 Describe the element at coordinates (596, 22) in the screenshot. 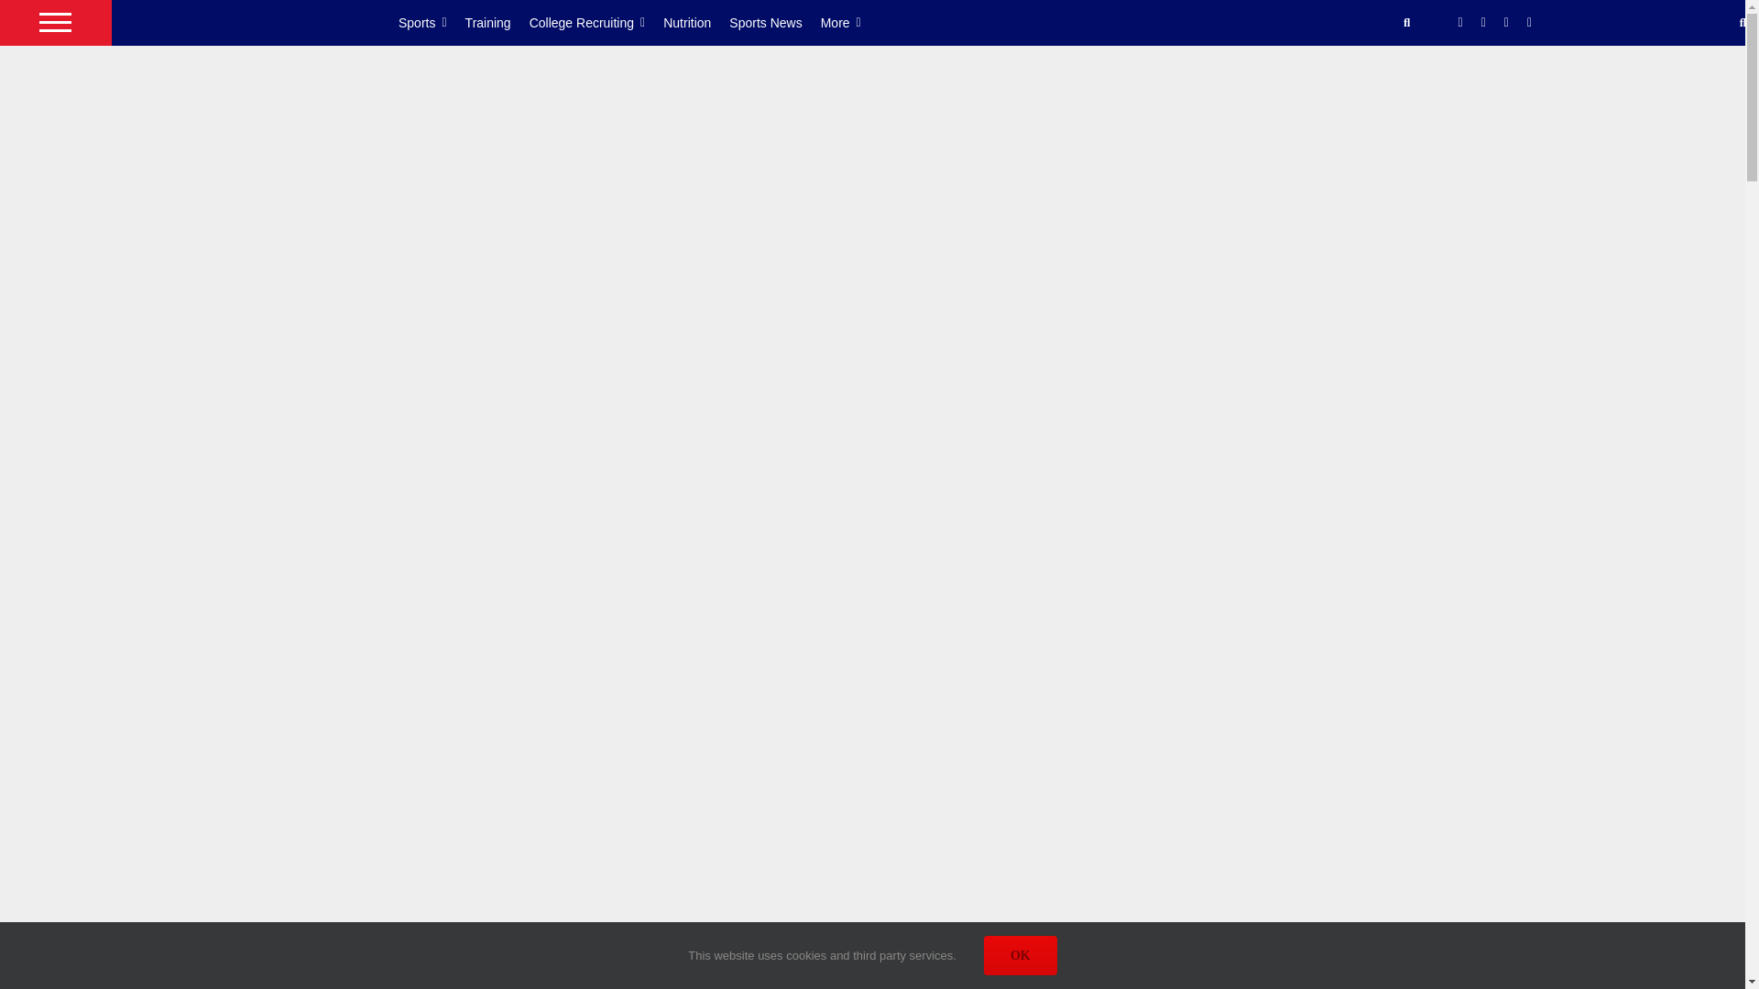

I see `College Recruiting` at that location.